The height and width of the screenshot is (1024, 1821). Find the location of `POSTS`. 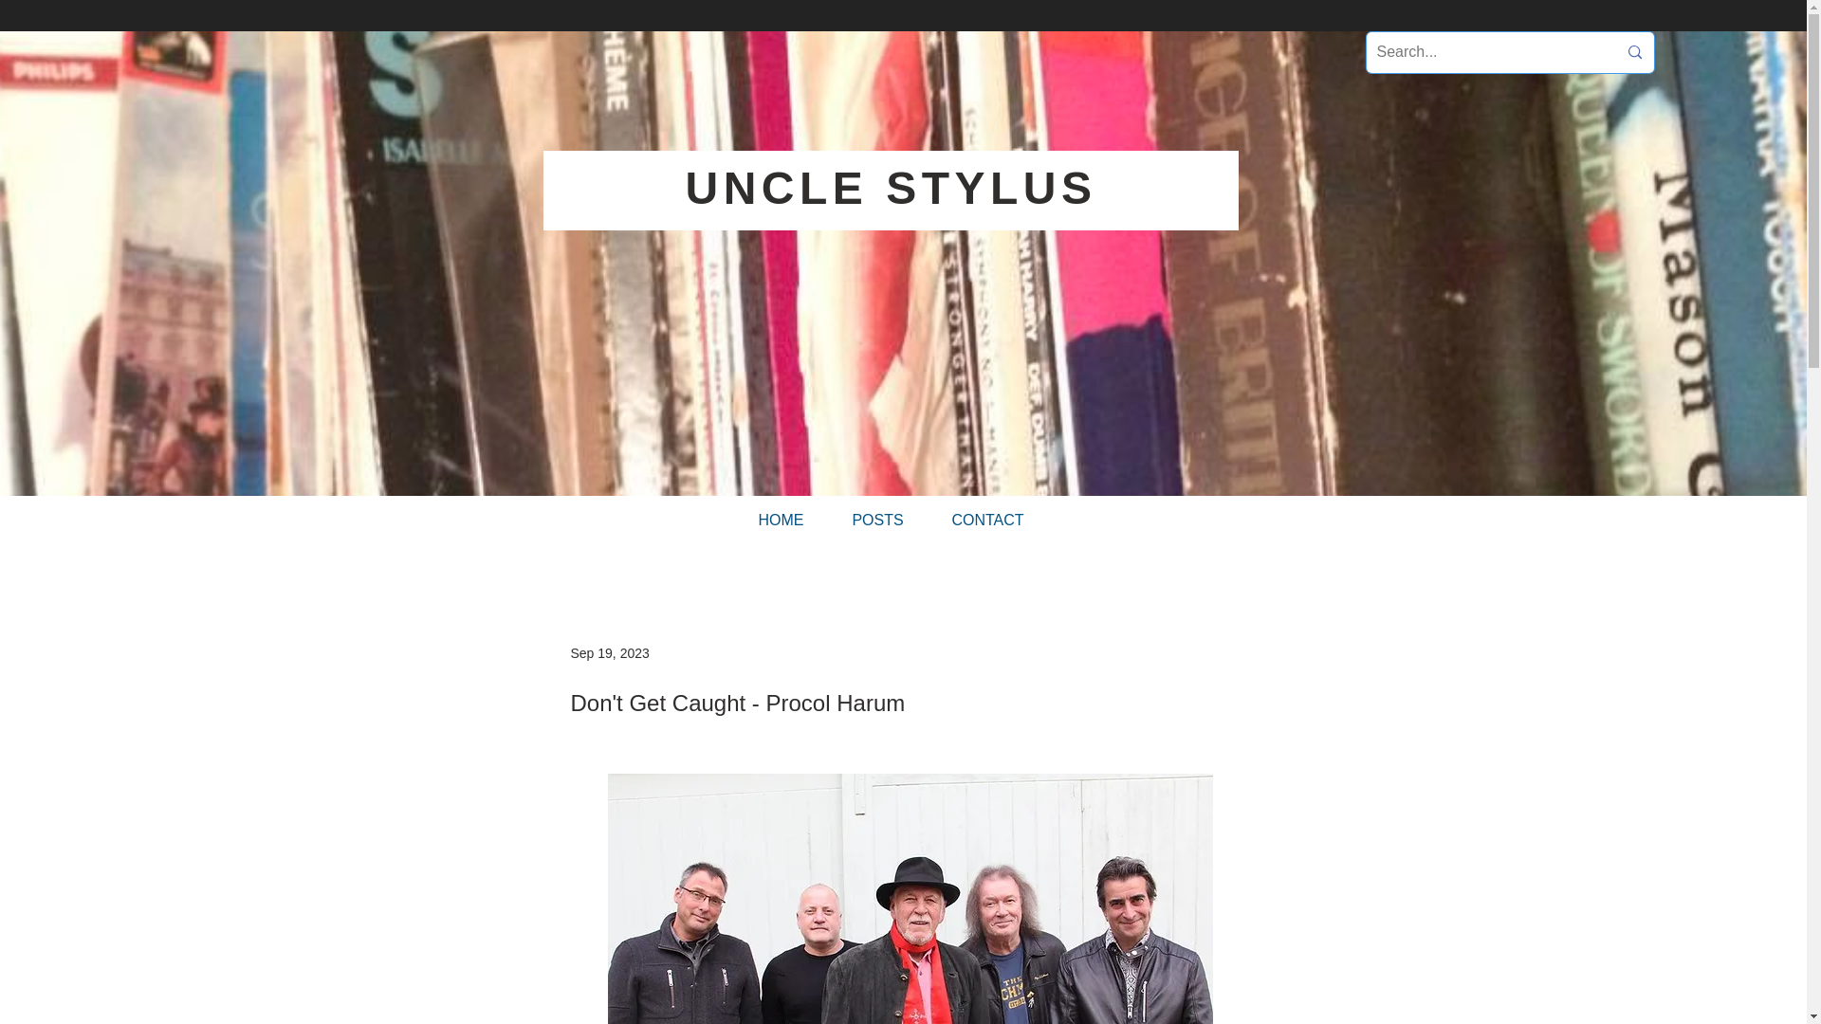

POSTS is located at coordinates (877, 520).